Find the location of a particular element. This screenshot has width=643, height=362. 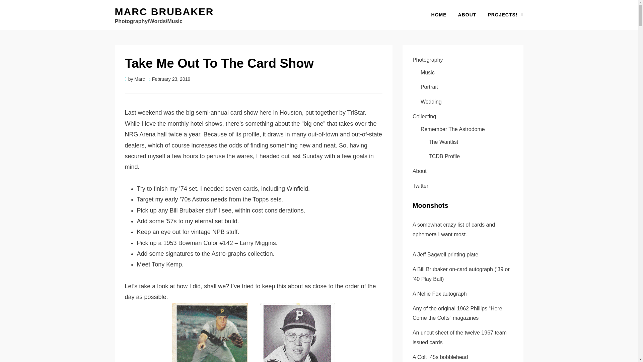

Marc Brubaker is located at coordinates (164, 11).